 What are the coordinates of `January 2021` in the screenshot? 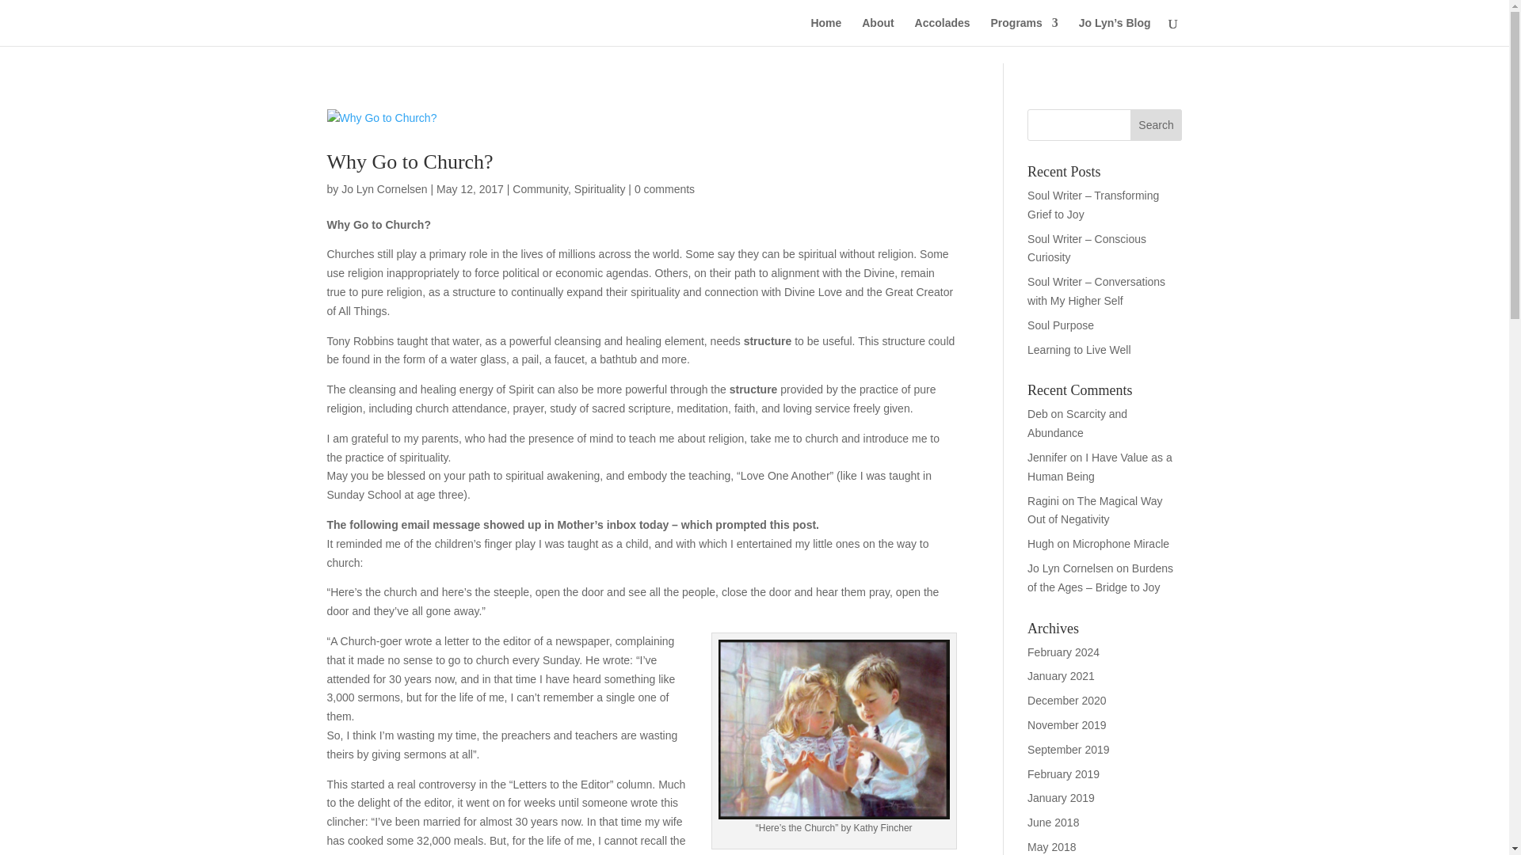 It's located at (1062, 675).